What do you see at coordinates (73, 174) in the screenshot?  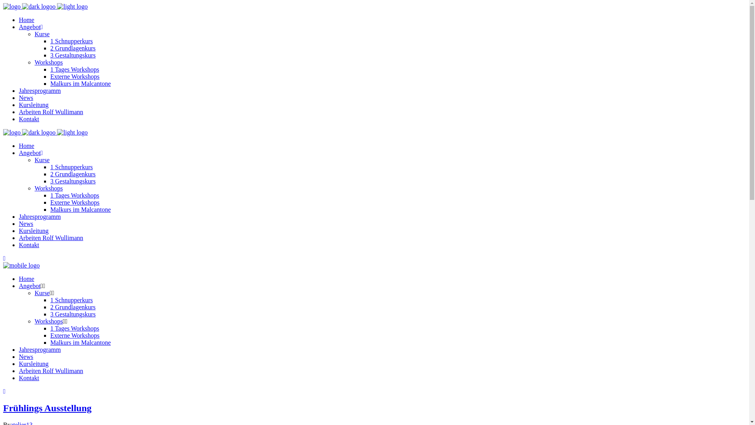 I see `2 Grundlagenkurs` at bounding box center [73, 174].